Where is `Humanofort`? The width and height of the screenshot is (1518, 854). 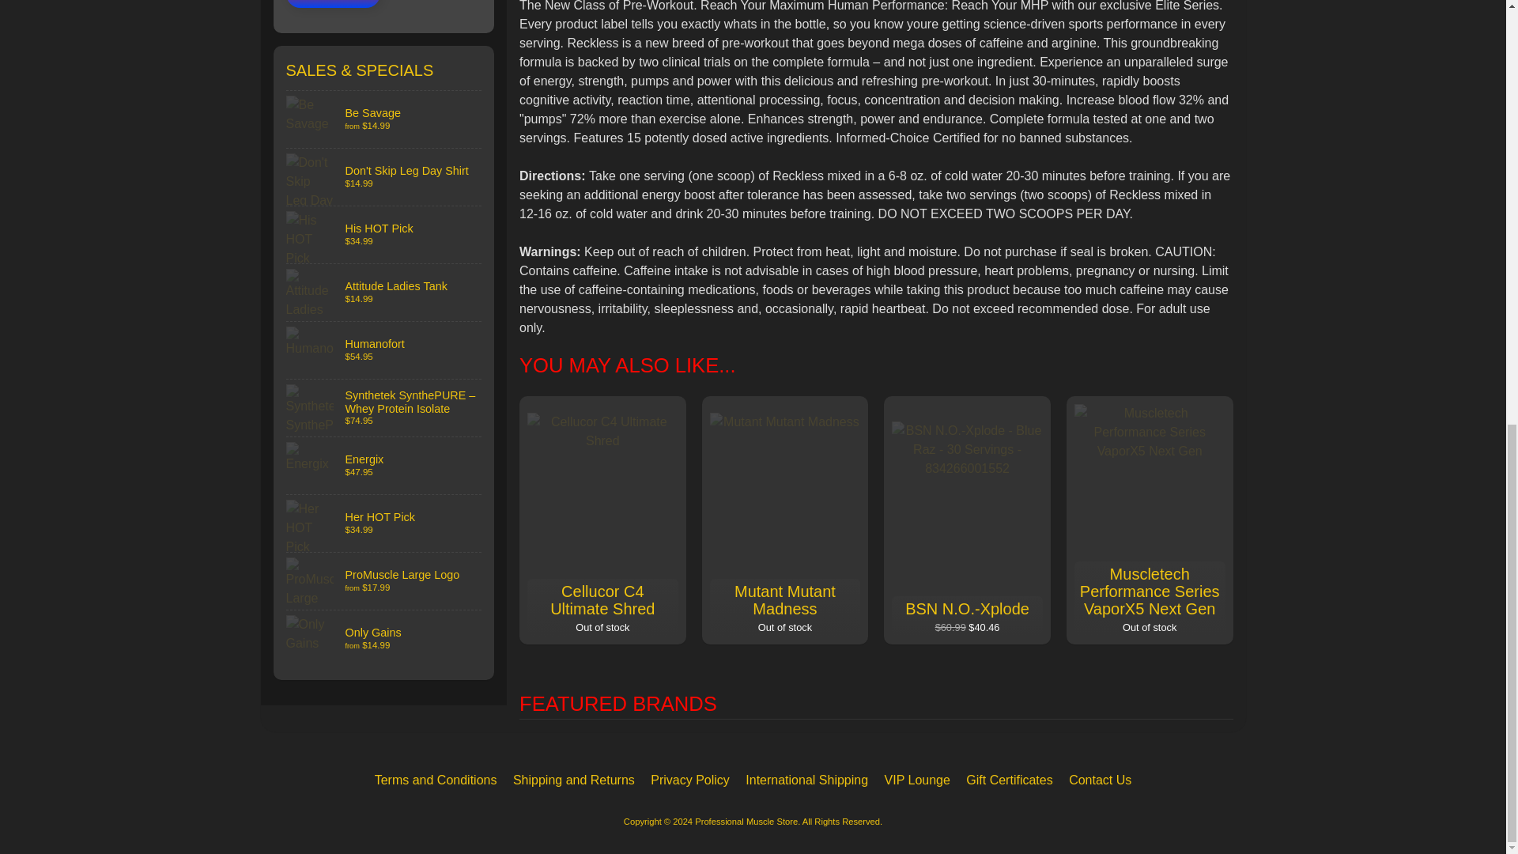 Humanofort is located at coordinates (384, 350).